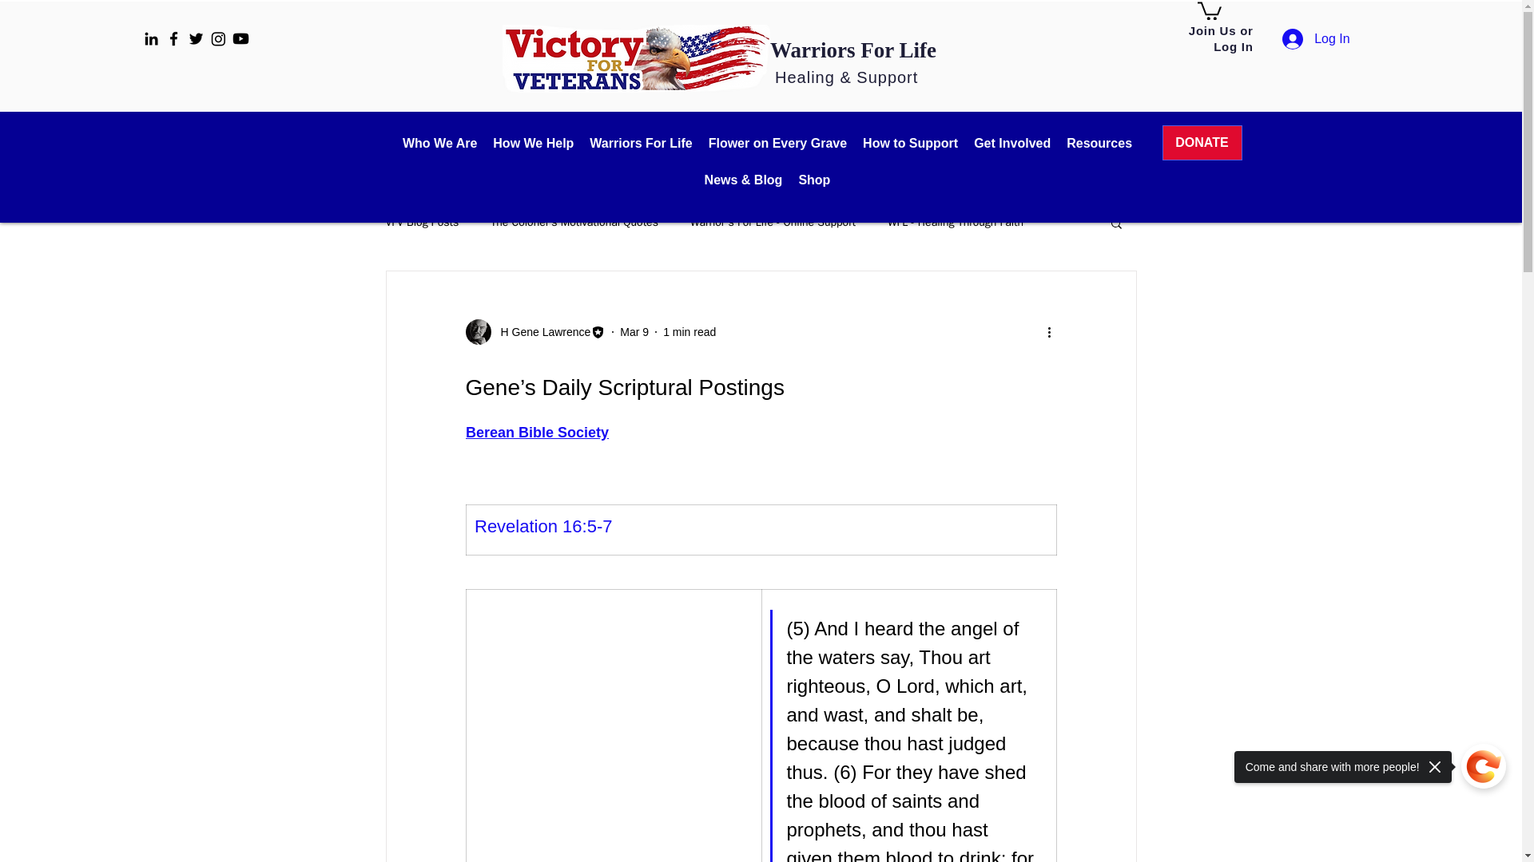 The image size is (1534, 862). What do you see at coordinates (634, 332) in the screenshot?
I see `Mar 9` at bounding box center [634, 332].